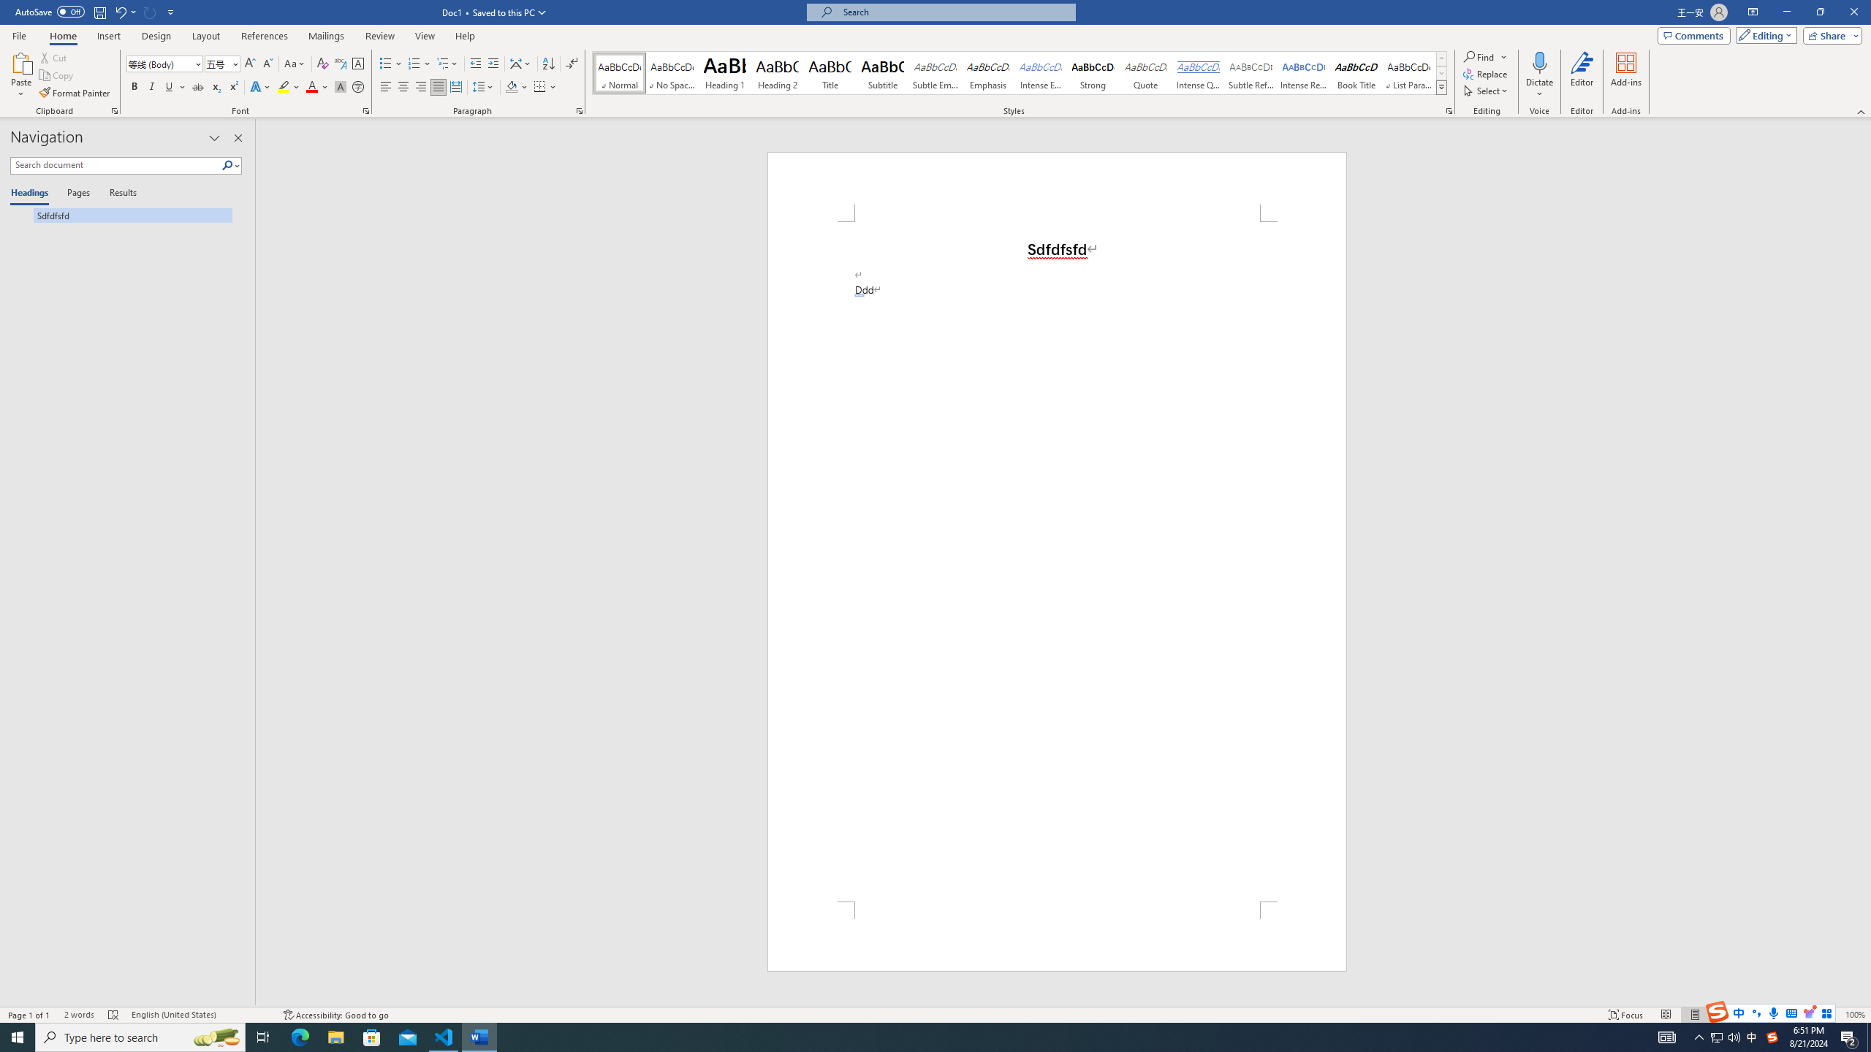  I want to click on Underline, so click(170, 88).